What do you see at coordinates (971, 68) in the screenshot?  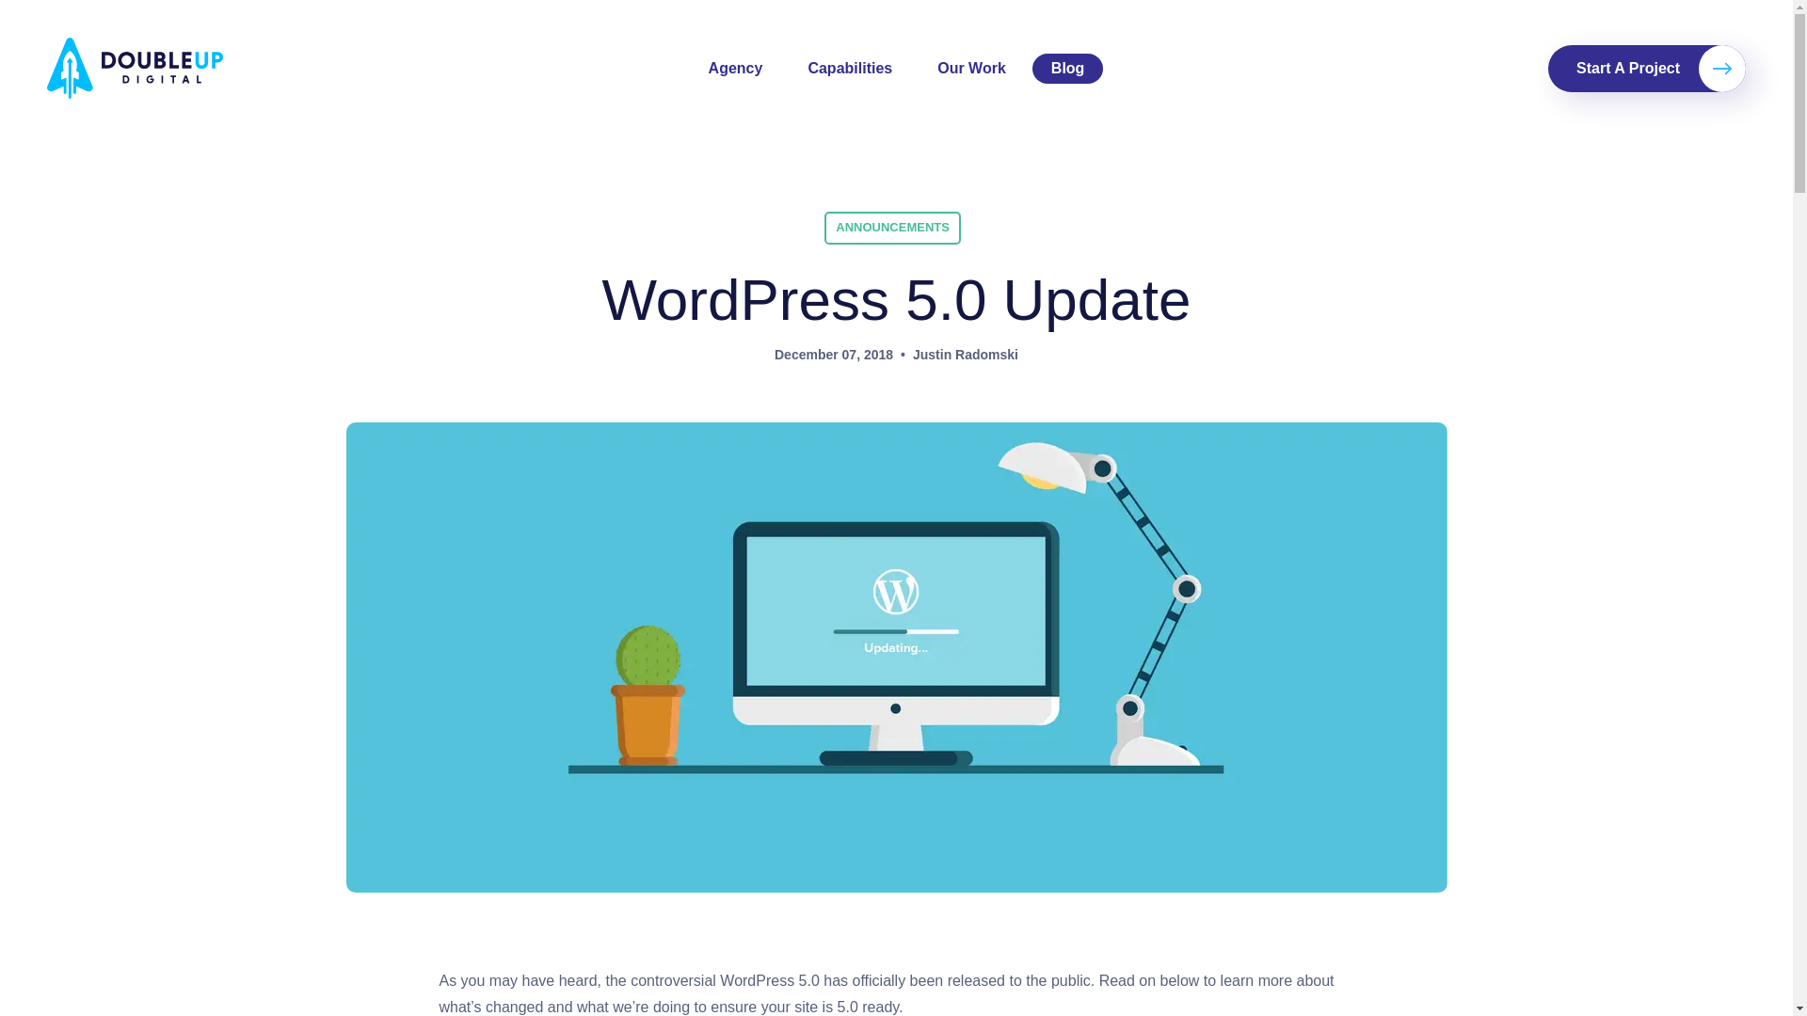 I see `Our Work` at bounding box center [971, 68].